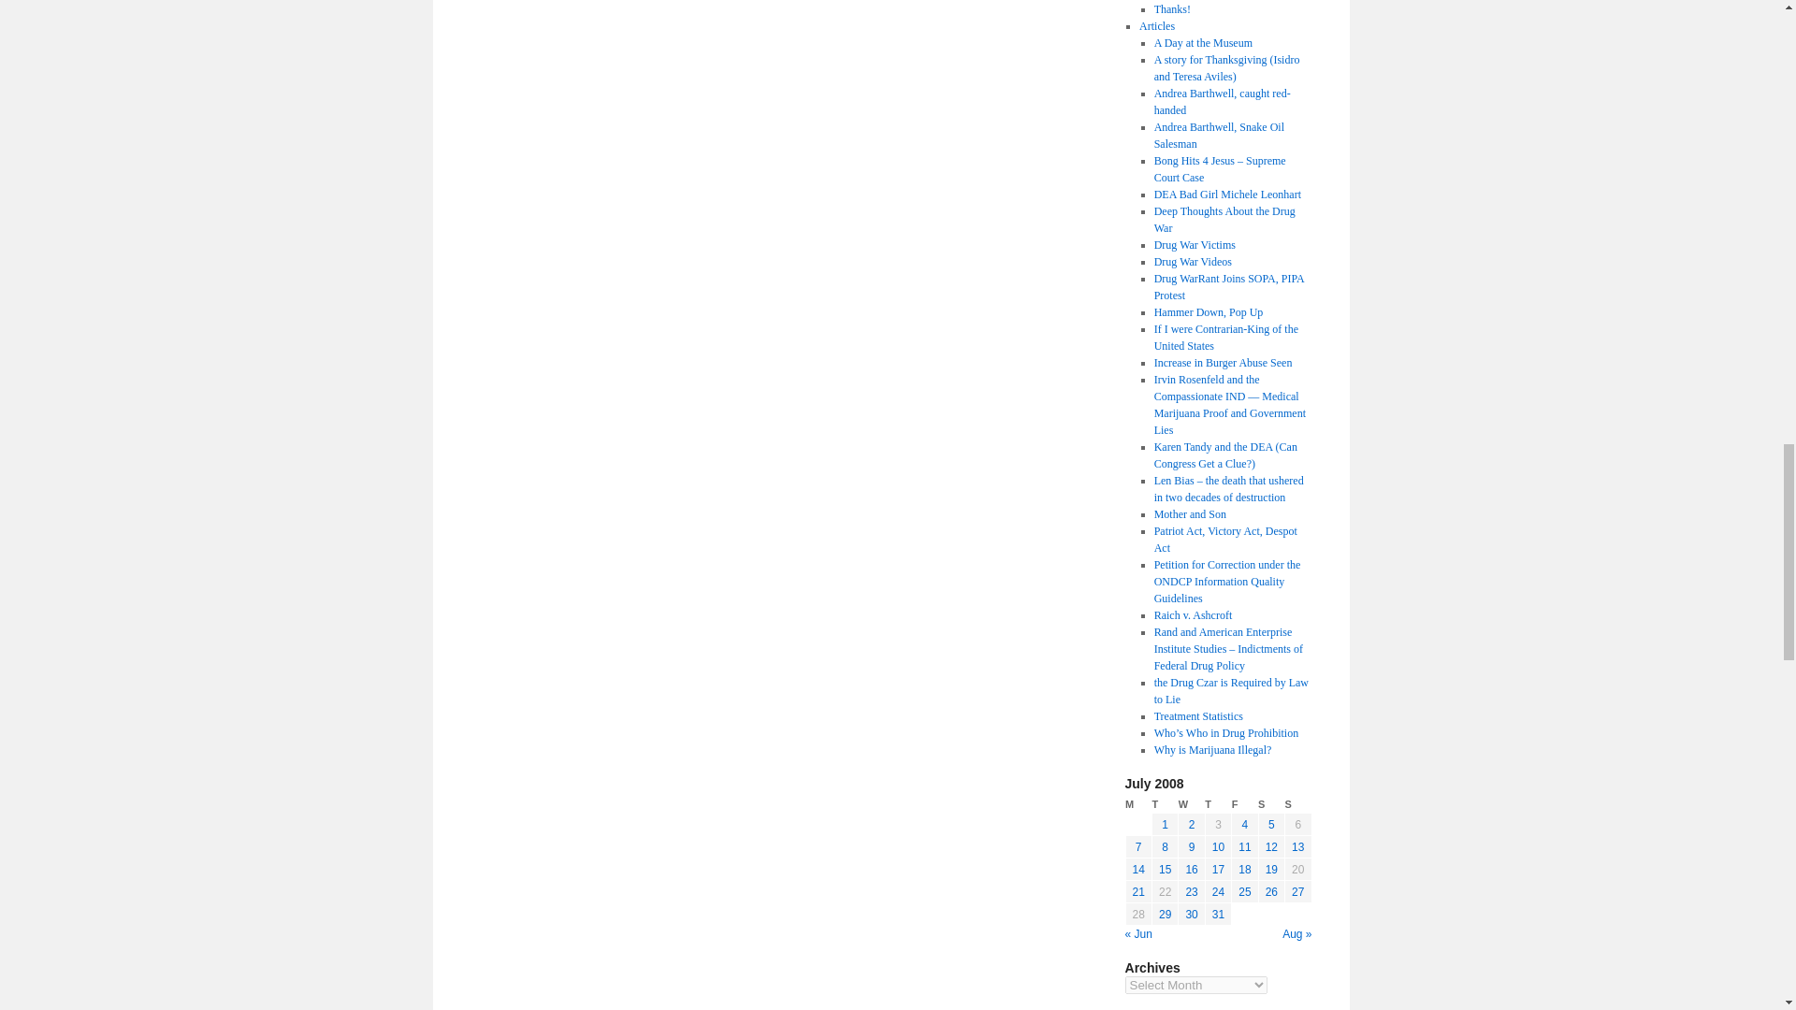 Image resolution: width=1796 pixels, height=1010 pixels. What do you see at coordinates (1164, 804) in the screenshot?
I see `Tuesday` at bounding box center [1164, 804].